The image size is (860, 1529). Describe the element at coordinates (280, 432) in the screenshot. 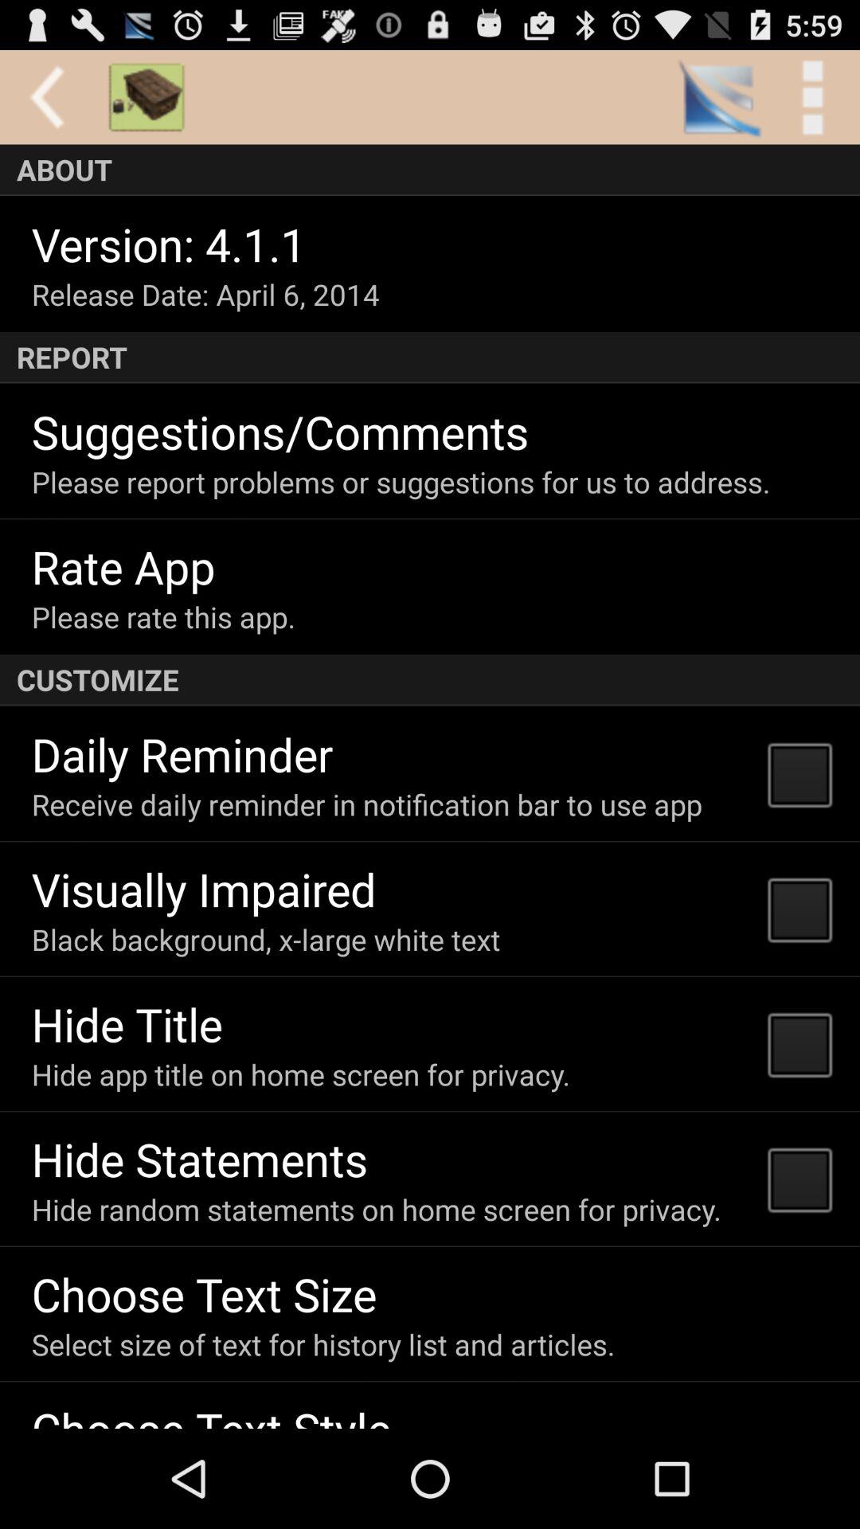

I see `turn off item above the please report problems item` at that location.